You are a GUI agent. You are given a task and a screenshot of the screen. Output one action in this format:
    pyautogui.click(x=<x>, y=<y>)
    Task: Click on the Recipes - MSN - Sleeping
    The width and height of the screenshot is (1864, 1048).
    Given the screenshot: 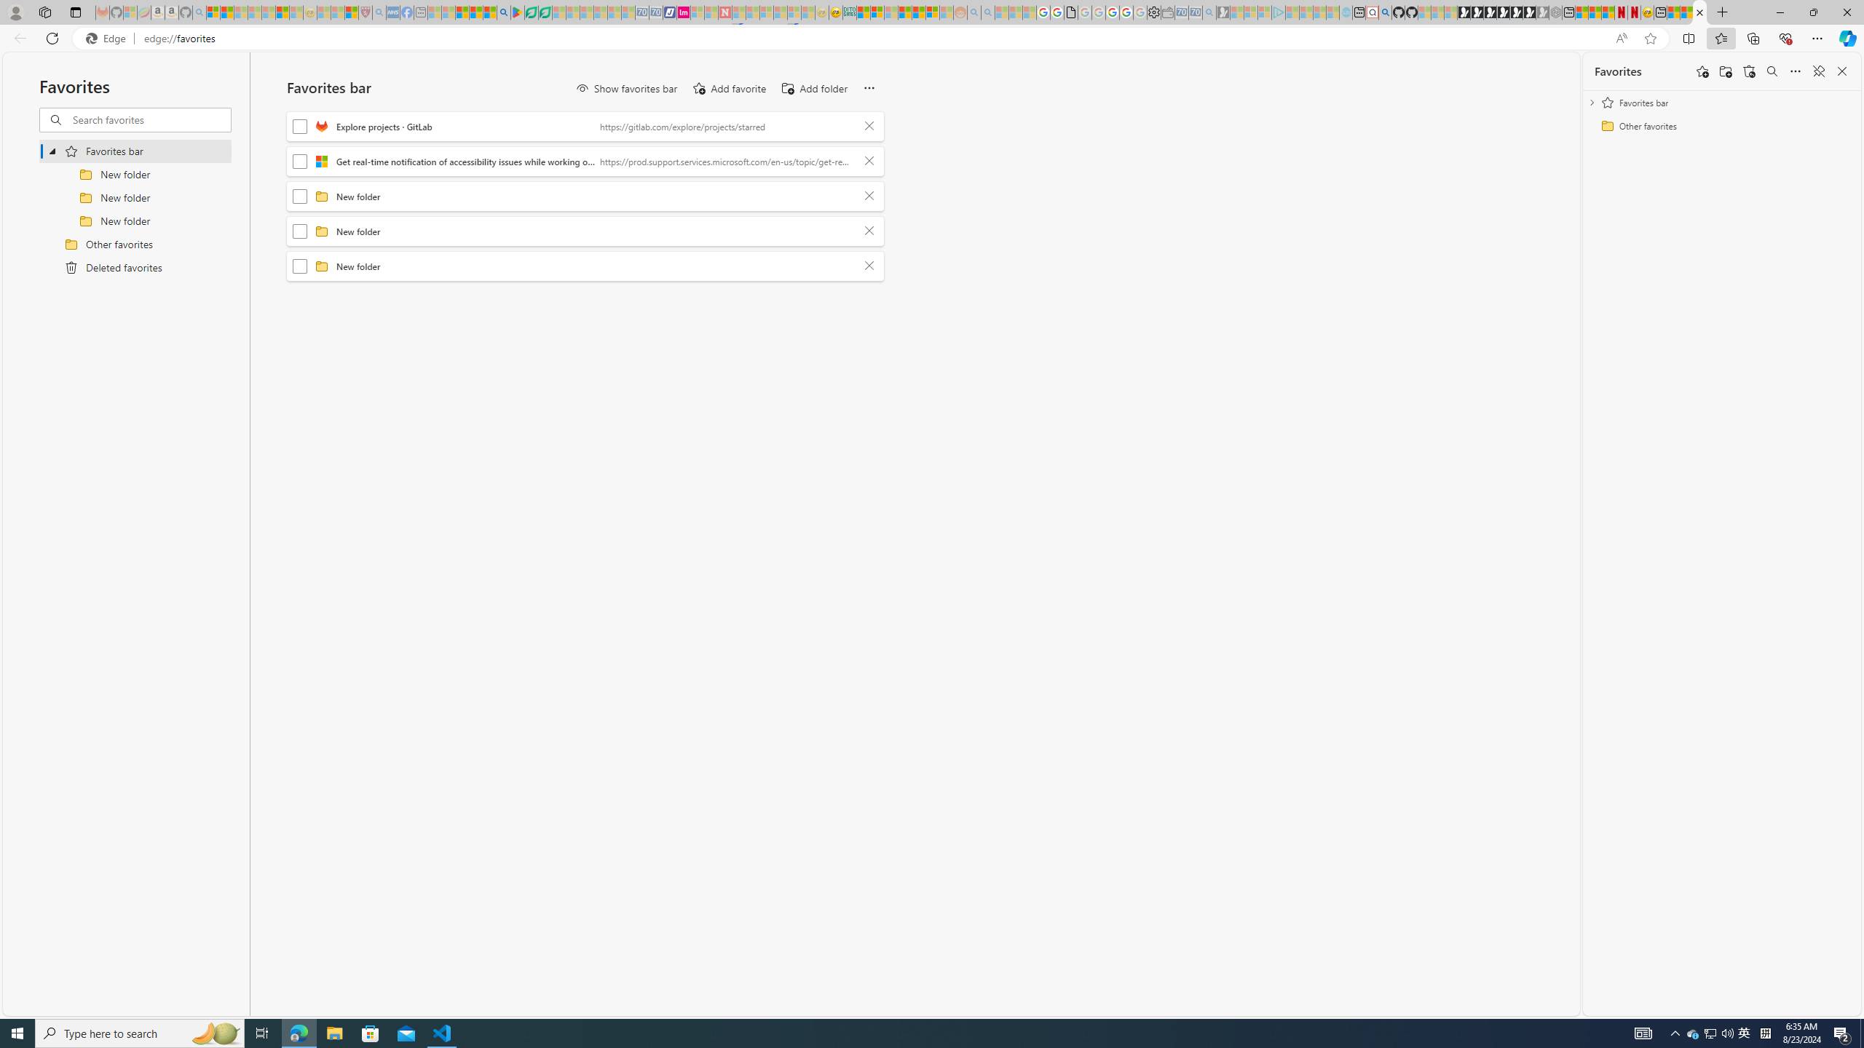 What is the action you would take?
    pyautogui.click(x=324, y=12)
    